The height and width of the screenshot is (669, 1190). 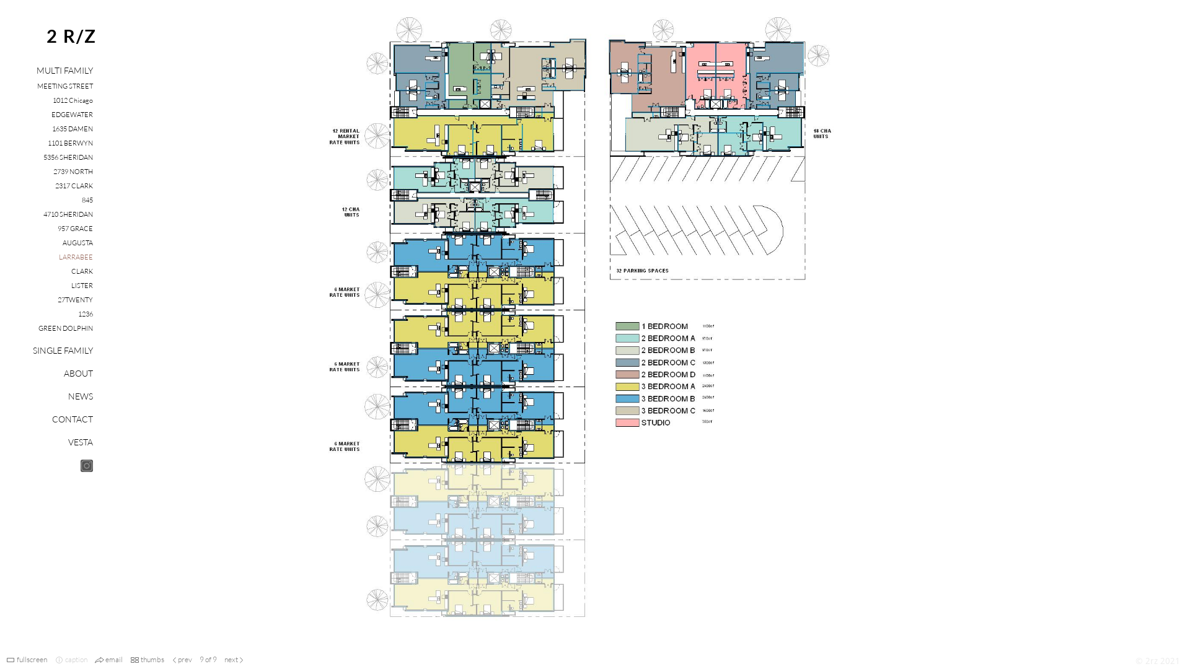 I want to click on NEWS, so click(x=81, y=396).